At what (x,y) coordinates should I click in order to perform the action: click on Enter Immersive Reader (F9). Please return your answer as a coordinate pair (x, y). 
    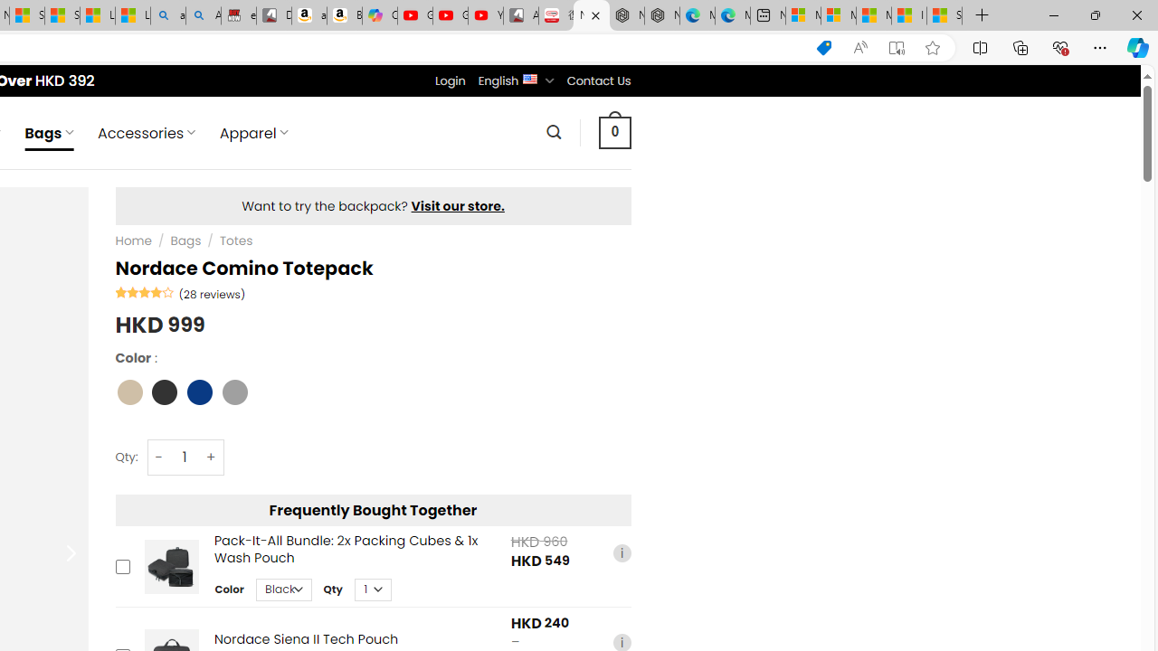
    Looking at the image, I should click on (897, 48).